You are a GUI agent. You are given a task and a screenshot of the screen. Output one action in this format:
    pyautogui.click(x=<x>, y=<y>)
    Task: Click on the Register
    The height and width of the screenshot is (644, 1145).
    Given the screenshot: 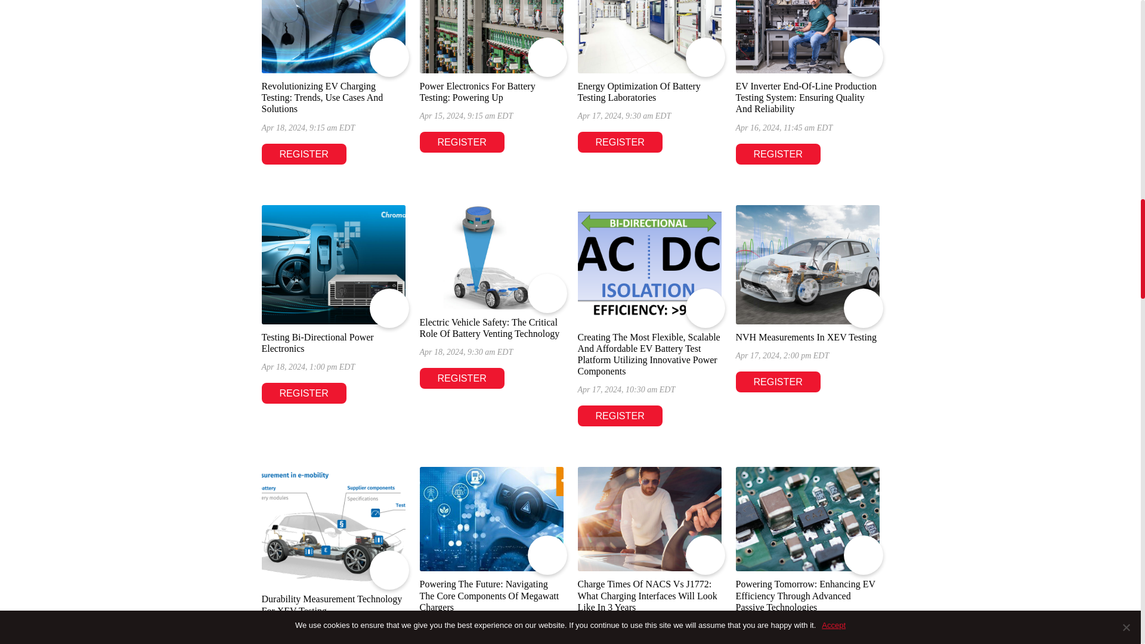 What is the action you would take?
    pyautogui.click(x=303, y=154)
    